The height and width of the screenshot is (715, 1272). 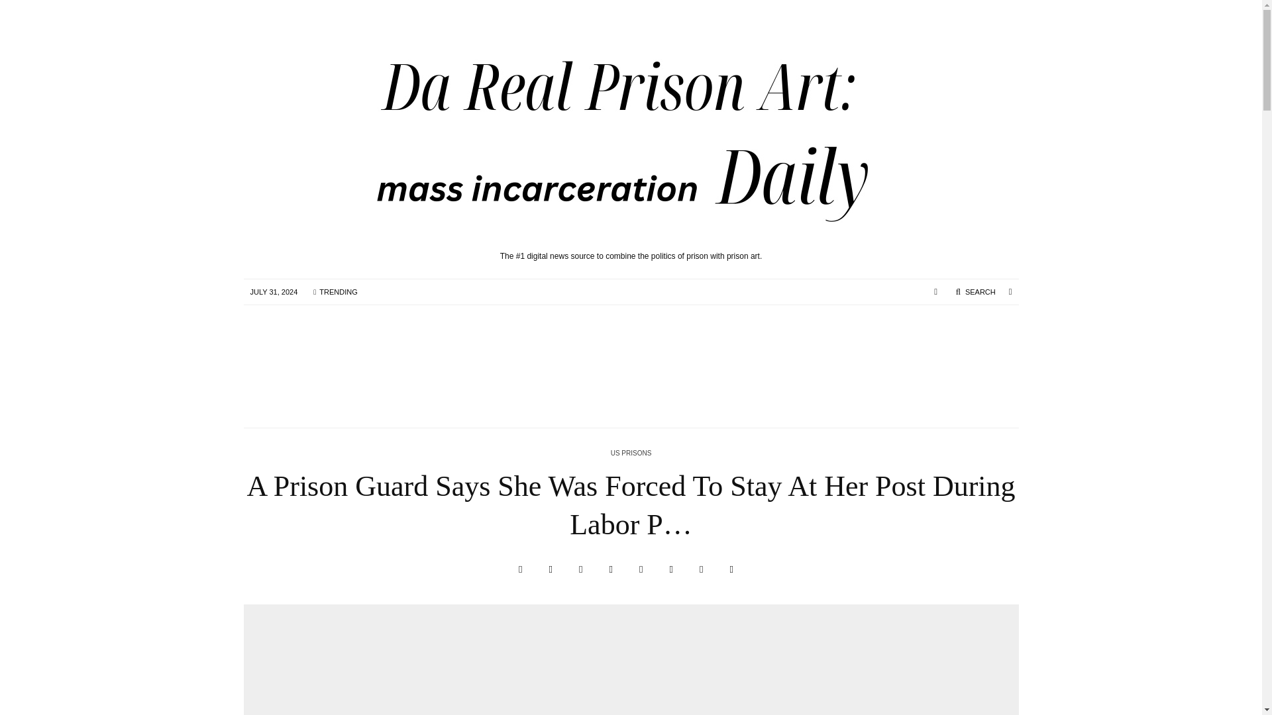 What do you see at coordinates (335, 292) in the screenshot?
I see `TRENDING` at bounding box center [335, 292].